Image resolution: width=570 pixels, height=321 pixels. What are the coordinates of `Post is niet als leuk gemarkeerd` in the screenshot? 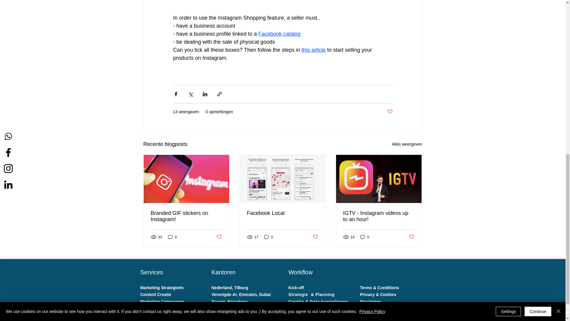 It's located at (389, 112).